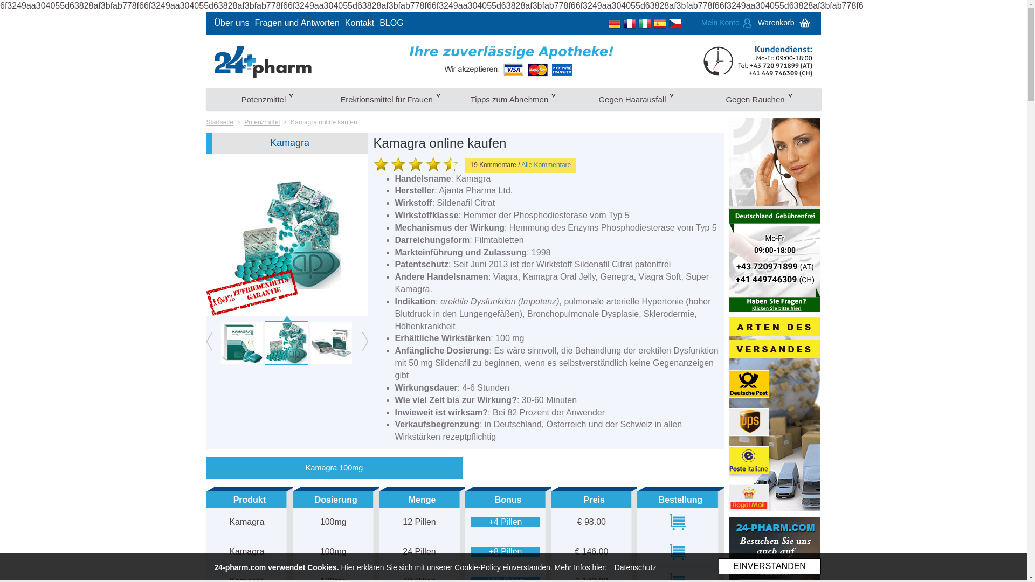 The height and width of the screenshot is (582, 1035). What do you see at coordinates (759, 99) in the screenshot?
I see `Gegen Rauchen` at bounding box center [759, 99].